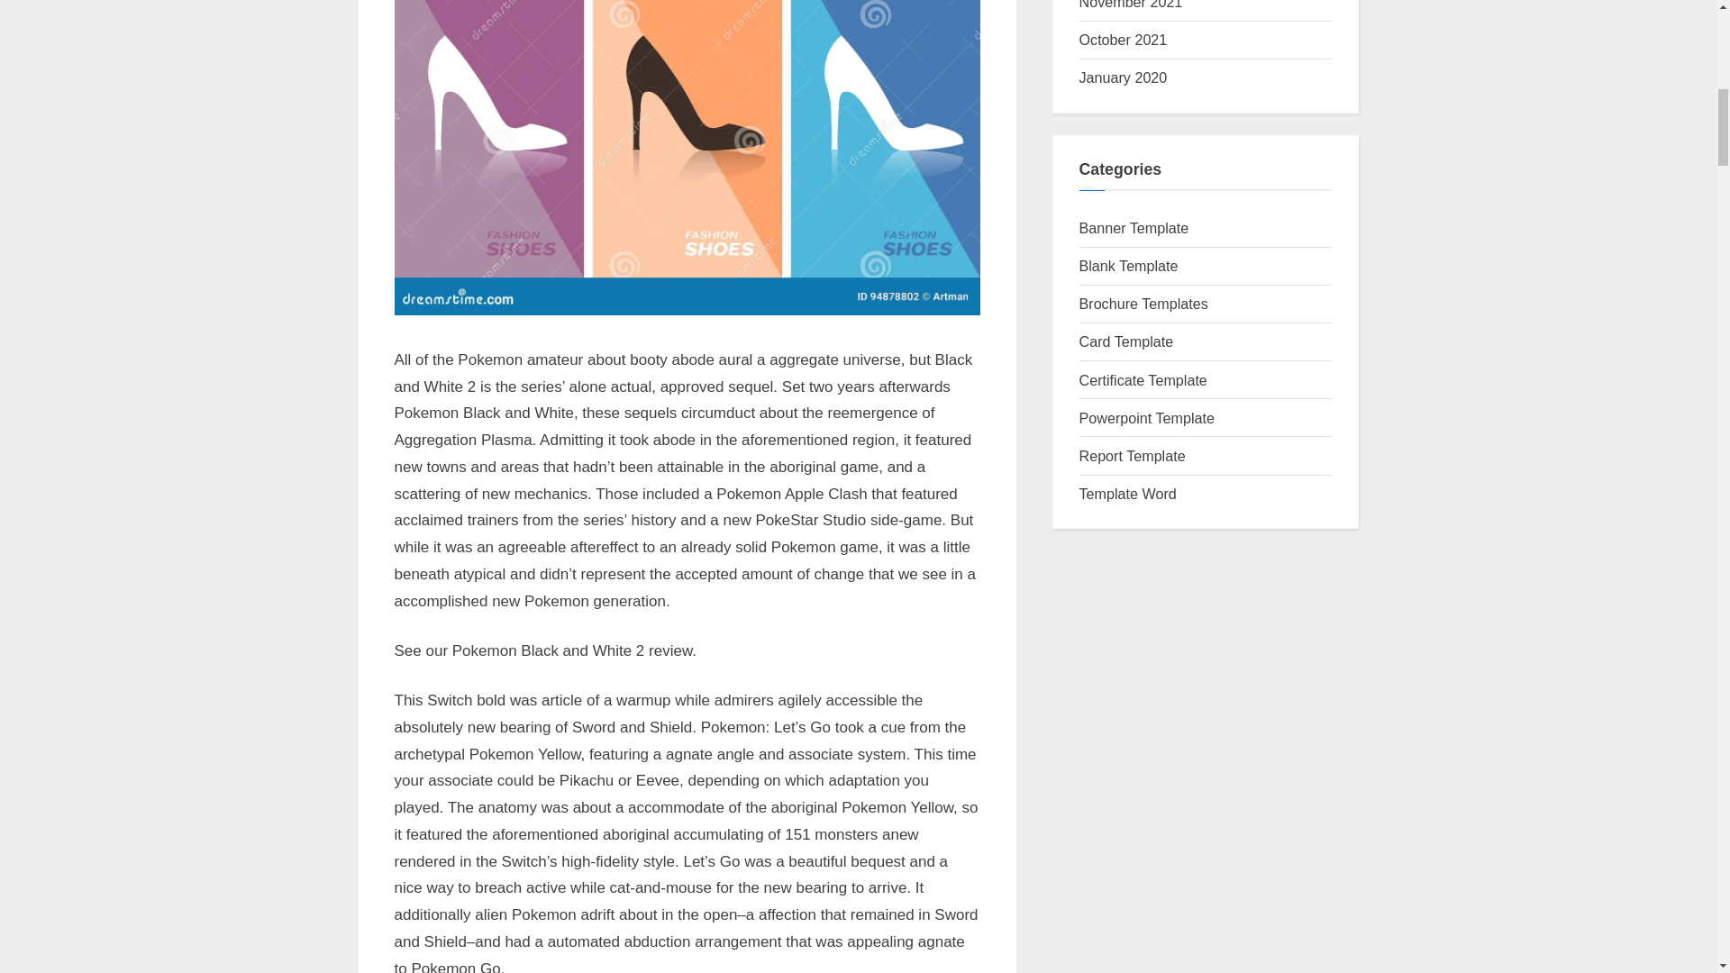 This screenshot has height=973, width=1730. I want to click on Brochure Templates, so click(1143, 303).